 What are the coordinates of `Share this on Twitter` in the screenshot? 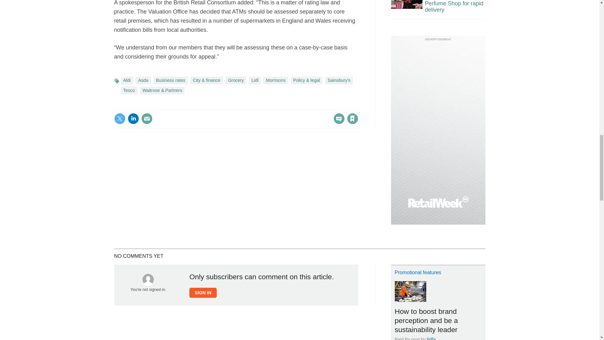 It's located at (120, 118).